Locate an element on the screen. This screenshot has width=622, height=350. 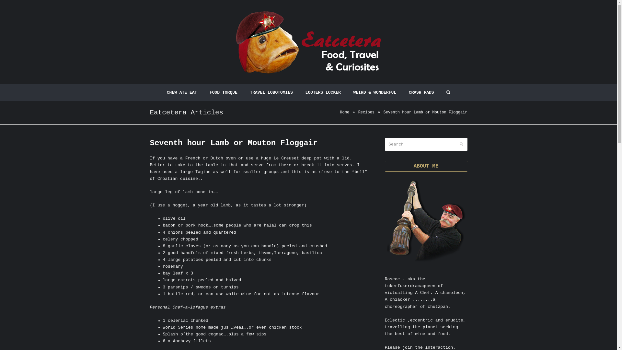
Submit is located at coordinates (461, 144).